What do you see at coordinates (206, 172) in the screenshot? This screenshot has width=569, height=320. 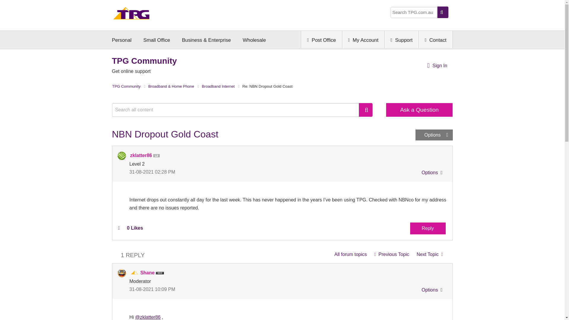 I see `Posted on` at bounding box center [206, 172].